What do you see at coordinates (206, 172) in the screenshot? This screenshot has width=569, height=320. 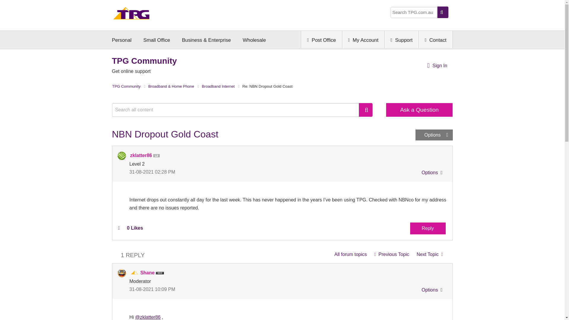 I see `Posted on` at bounding box center [206, 172].